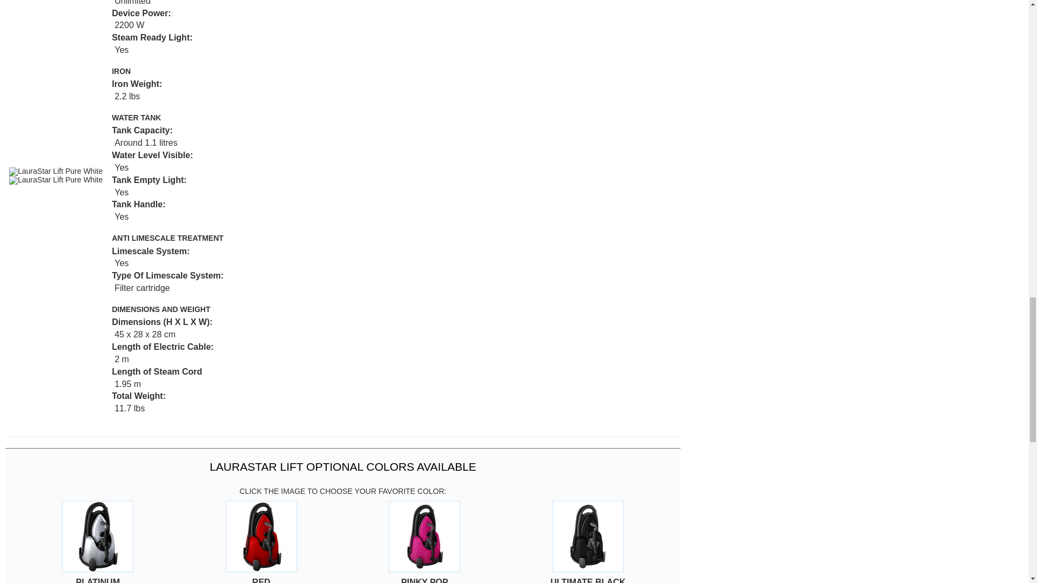 The width and height of the screenshot is (1037, 583). What do you see at coordinates (98, 536) in the screenshot?
I see `Laurastar Lift - Platinum` at bounding box center [98, 536].